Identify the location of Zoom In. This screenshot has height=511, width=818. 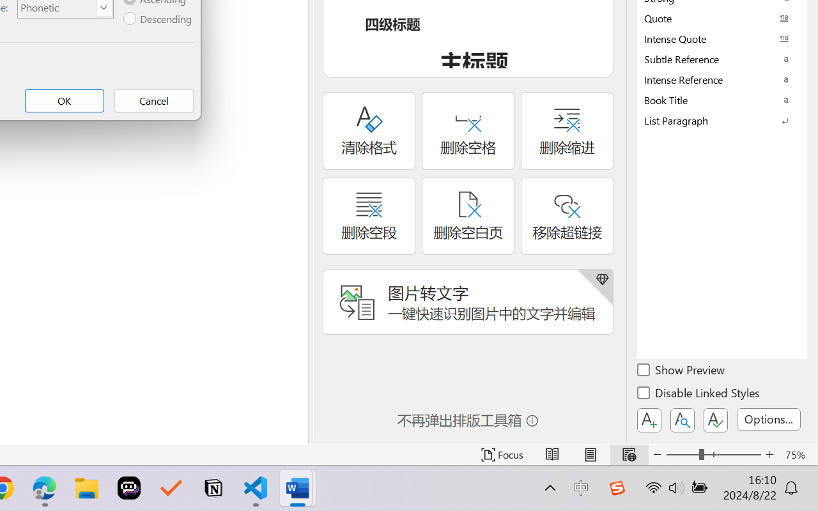
(769, 455).